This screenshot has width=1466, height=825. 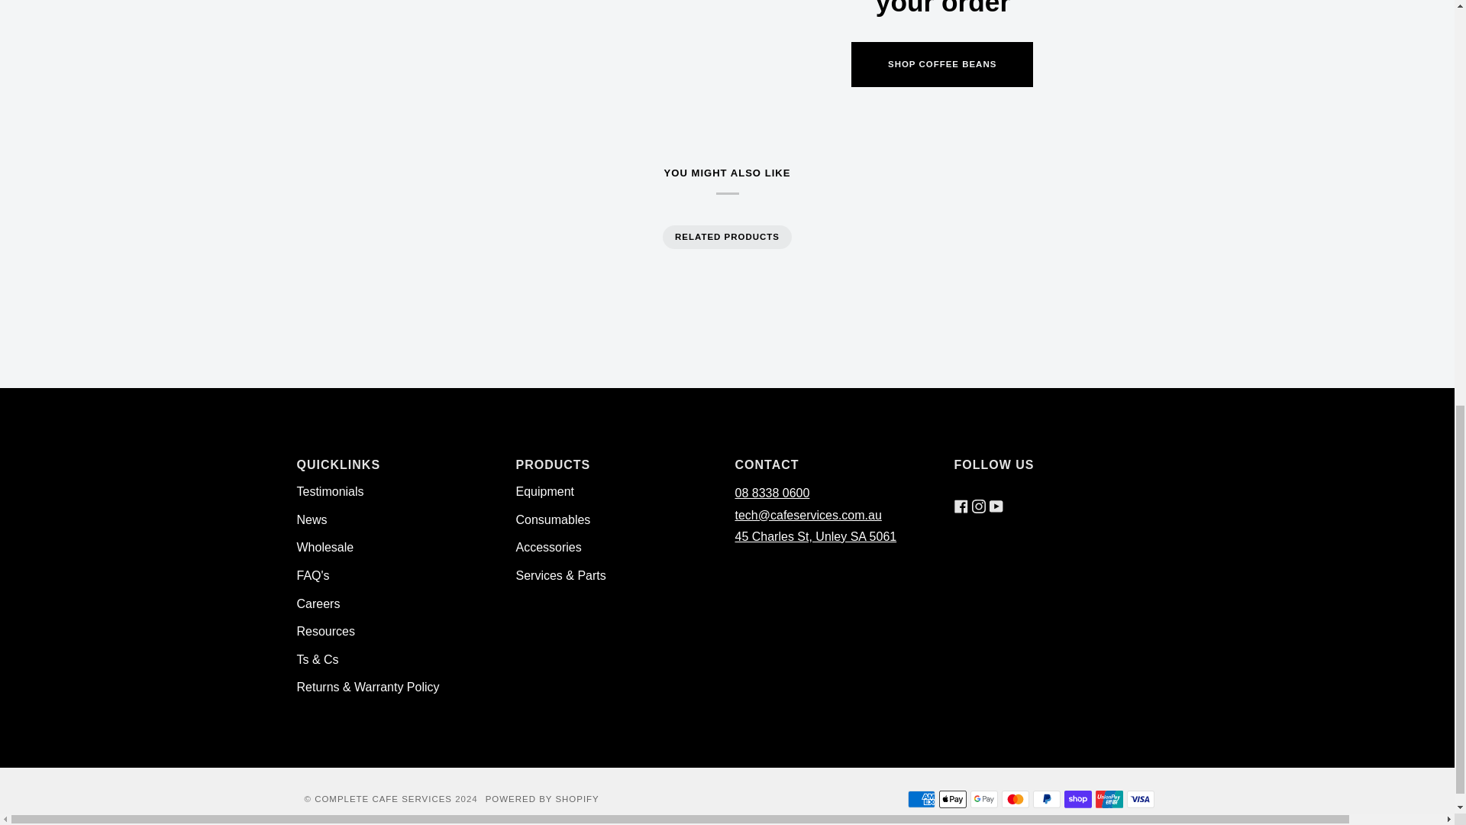 What do you see at coordinates (961, 493) in the screenshot?
I see `Facebook` at bounding box center [961, 493].